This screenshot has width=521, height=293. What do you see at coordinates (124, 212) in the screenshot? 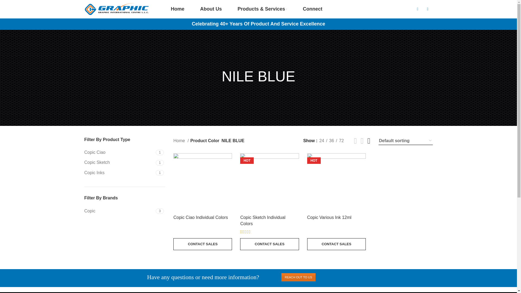
I see `About Us` at bounding box center [124, 212].